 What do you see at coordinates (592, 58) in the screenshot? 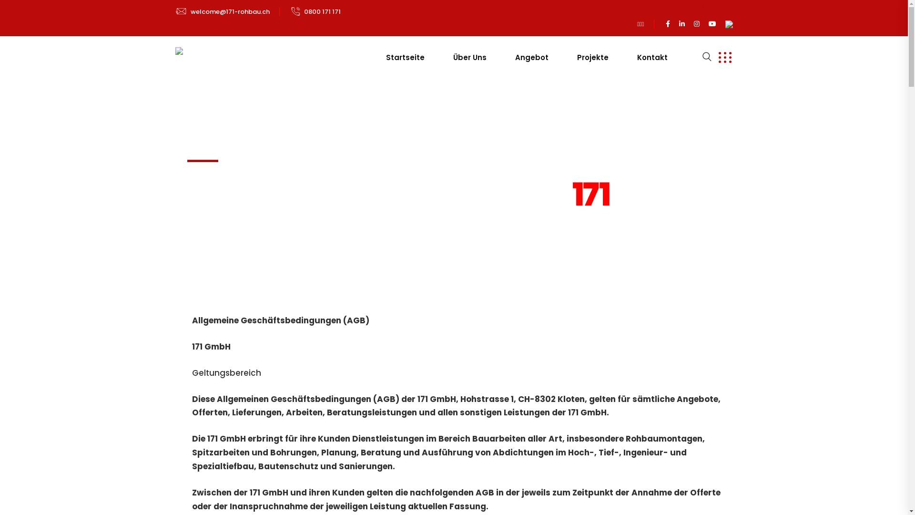
I see `Projekte` at bounding box center [592, 58].